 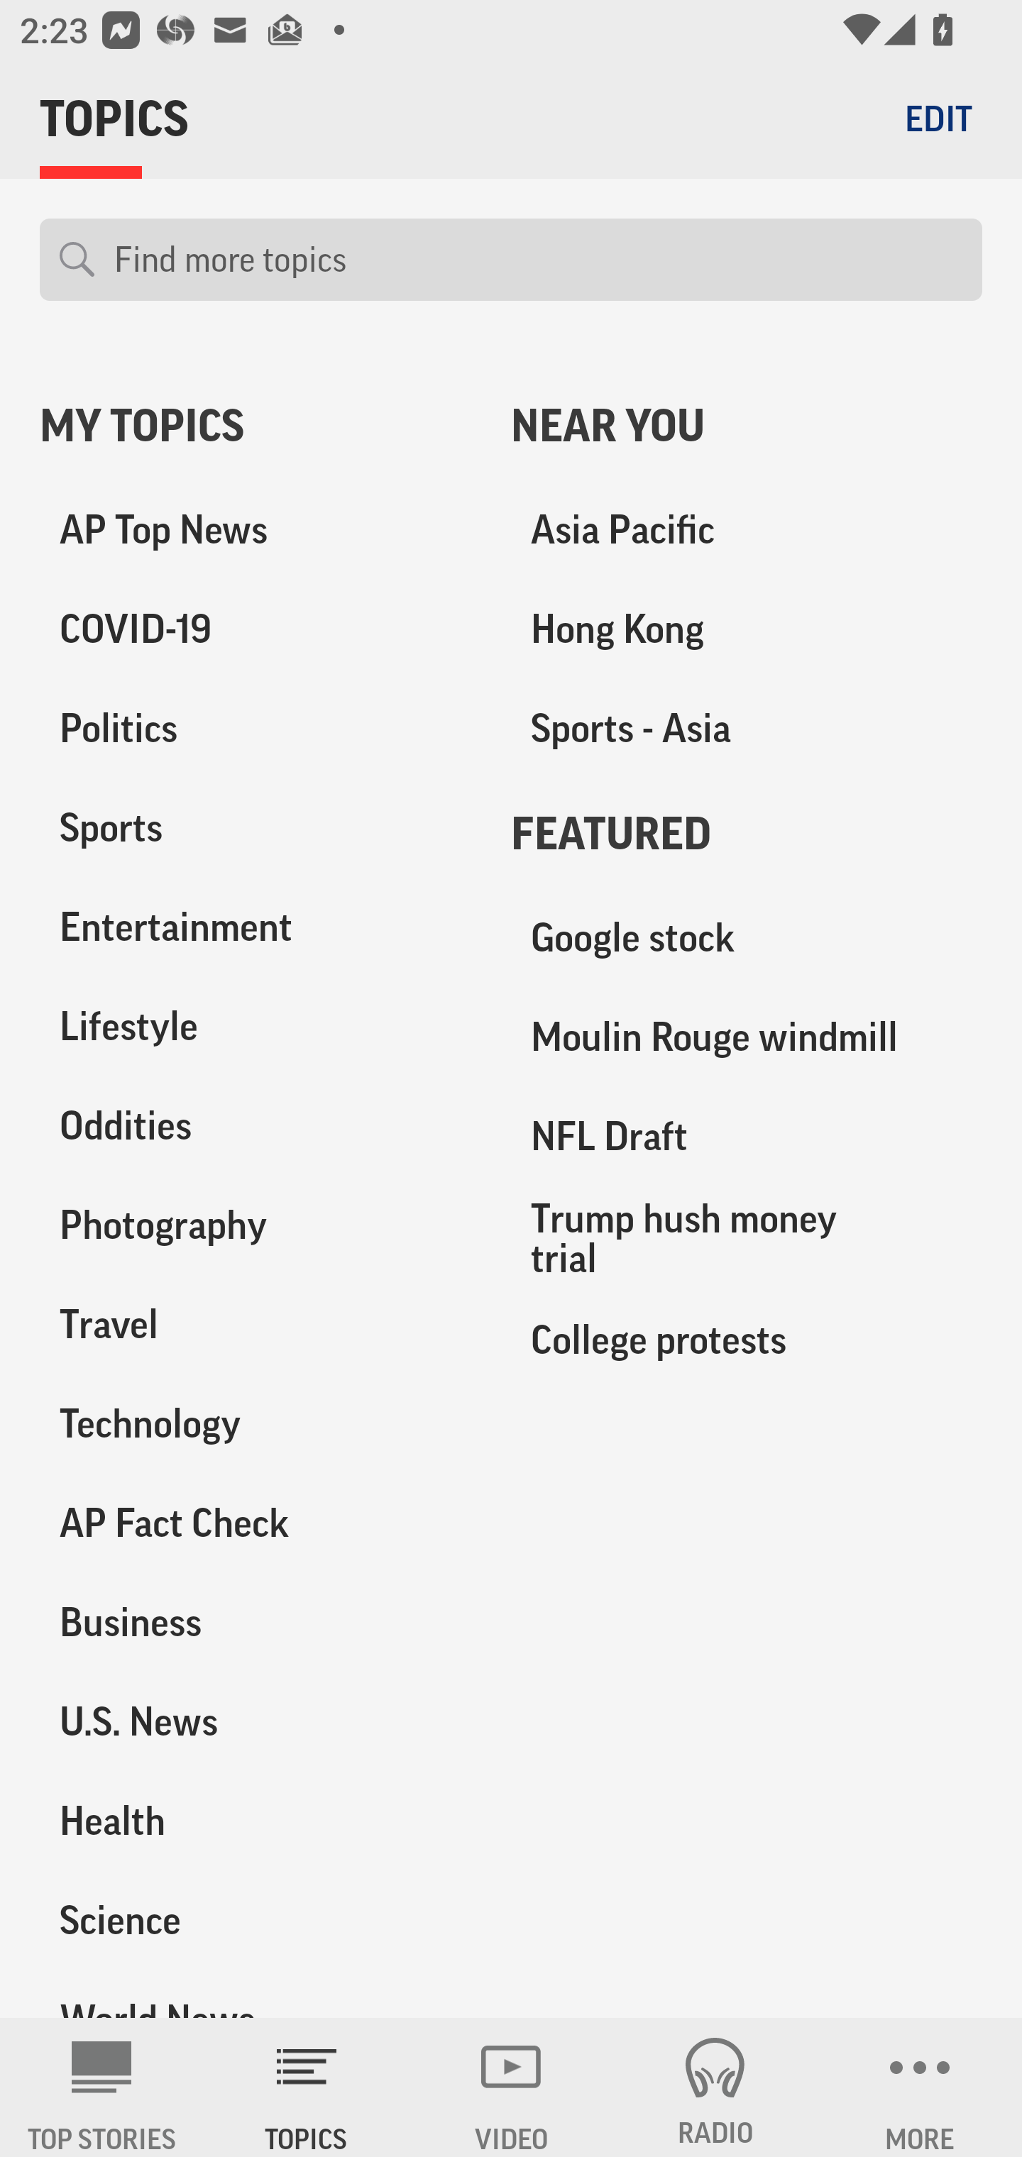 I want to click on Entertainment, so click(x=255, y=927).